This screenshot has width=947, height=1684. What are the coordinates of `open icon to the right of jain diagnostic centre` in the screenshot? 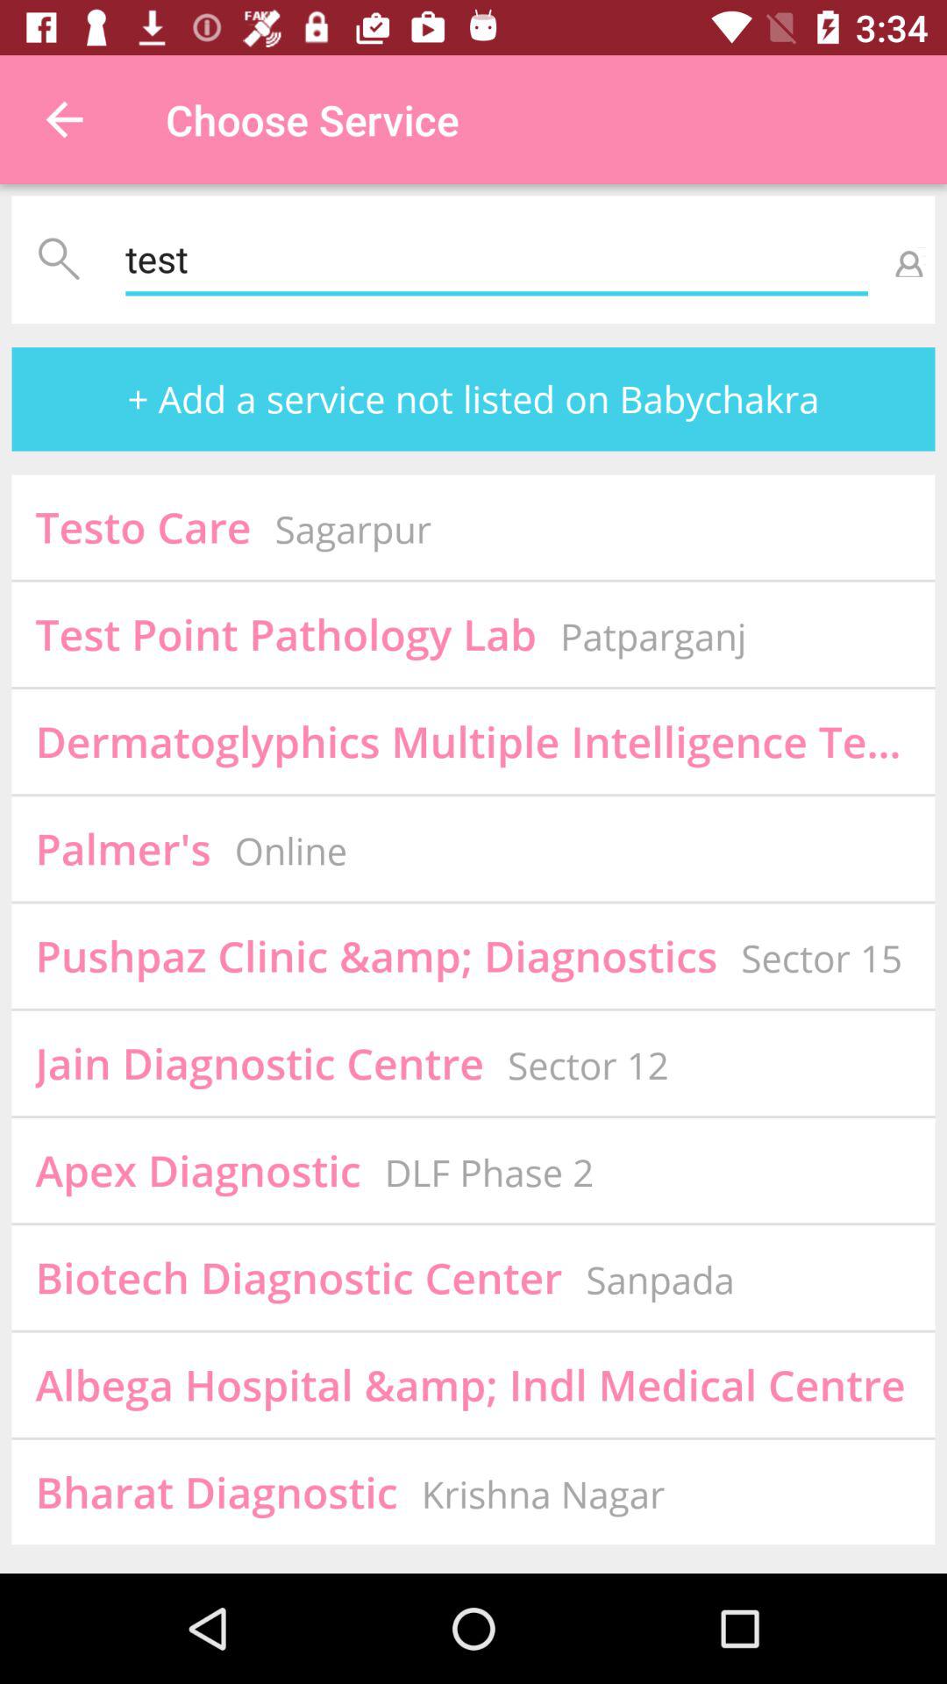 It's located at (587, 1065).